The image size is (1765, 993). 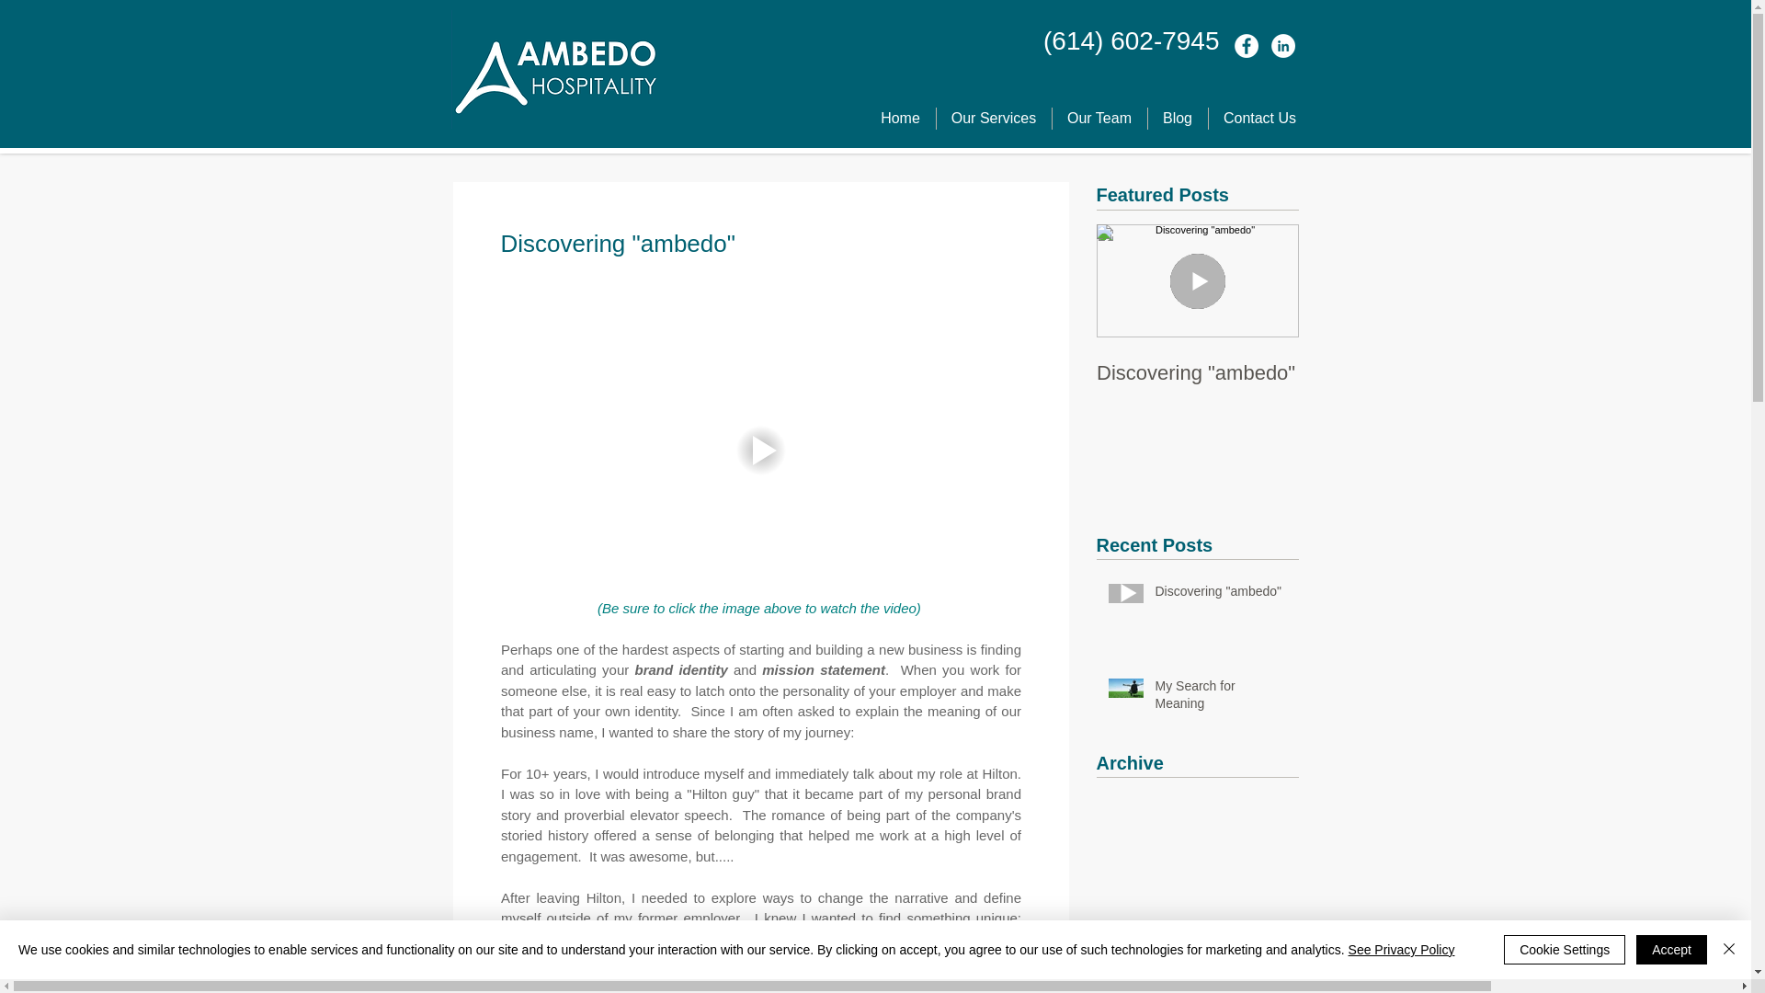 I want to click on Our Services, so click(x=993, y=118).